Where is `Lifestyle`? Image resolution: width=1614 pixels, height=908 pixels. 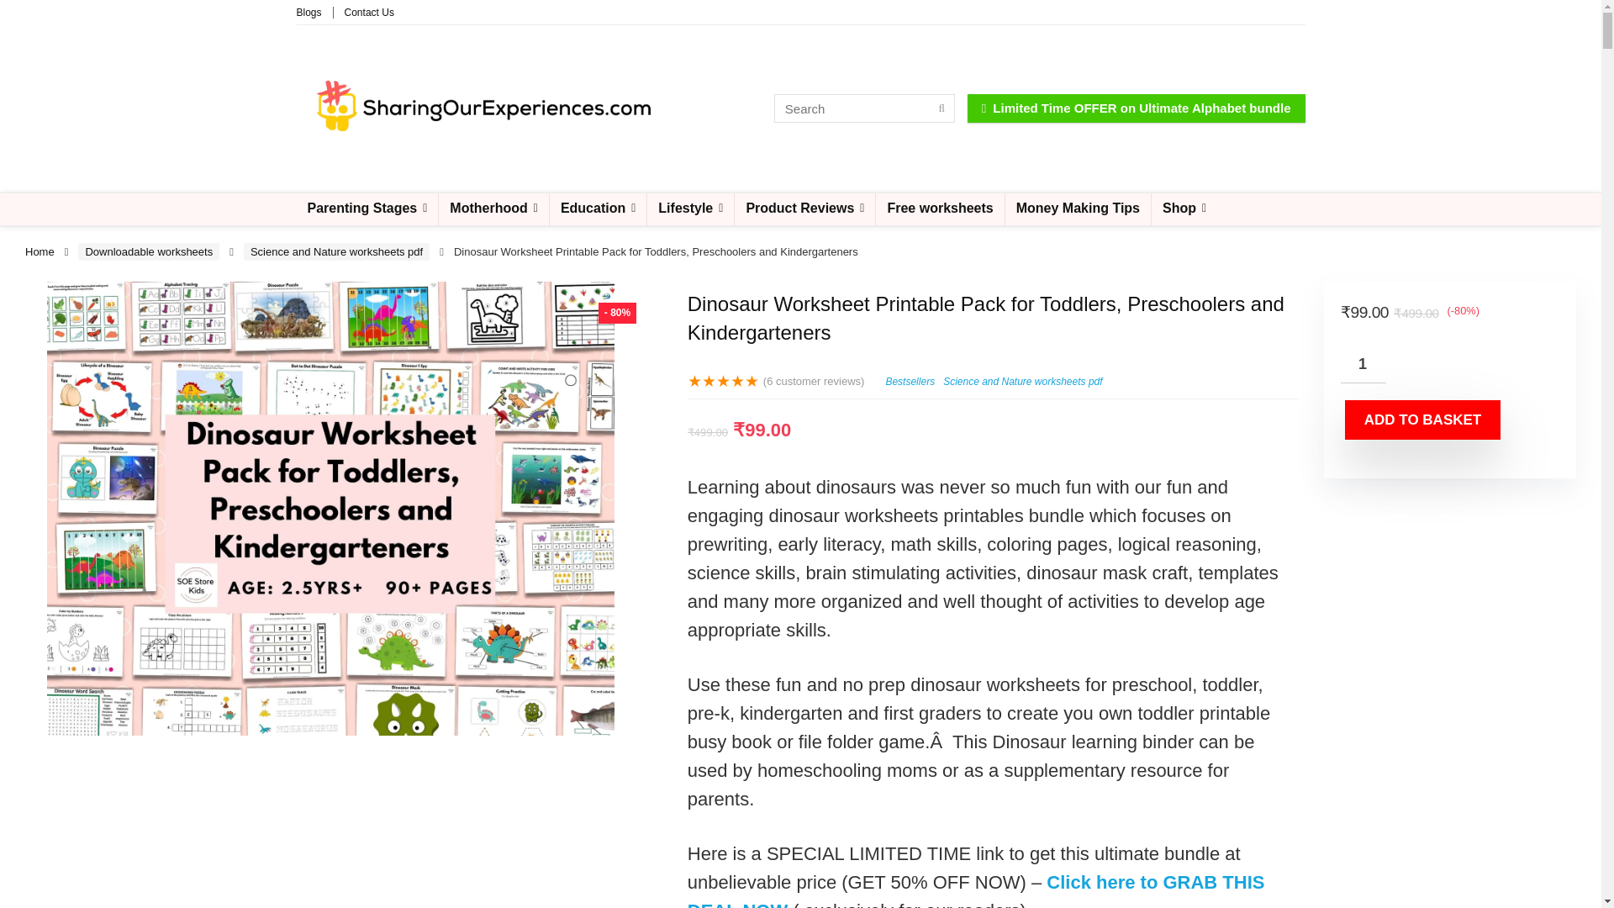 Lifestyle is located at coordinates (690, 209).